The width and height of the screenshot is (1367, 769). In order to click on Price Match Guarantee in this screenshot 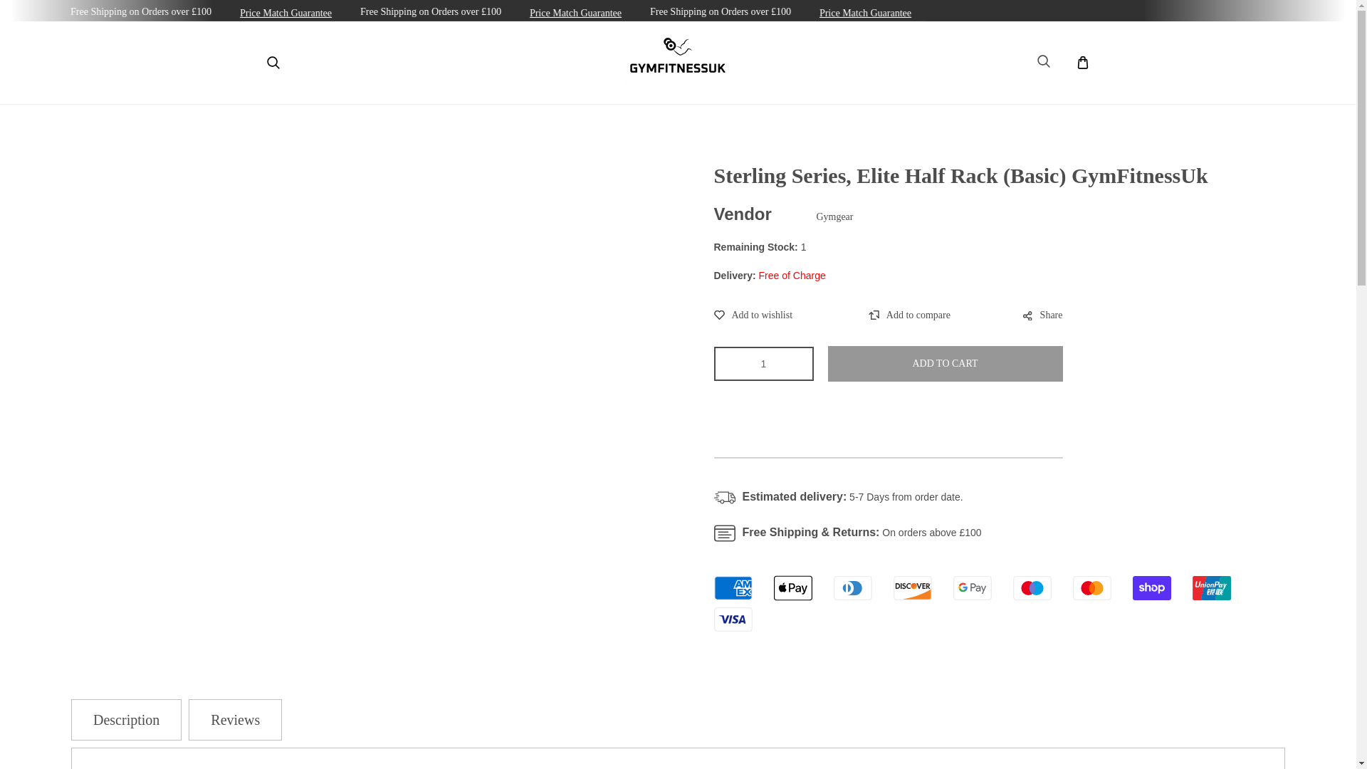, I will do `click(1027, 13)`.